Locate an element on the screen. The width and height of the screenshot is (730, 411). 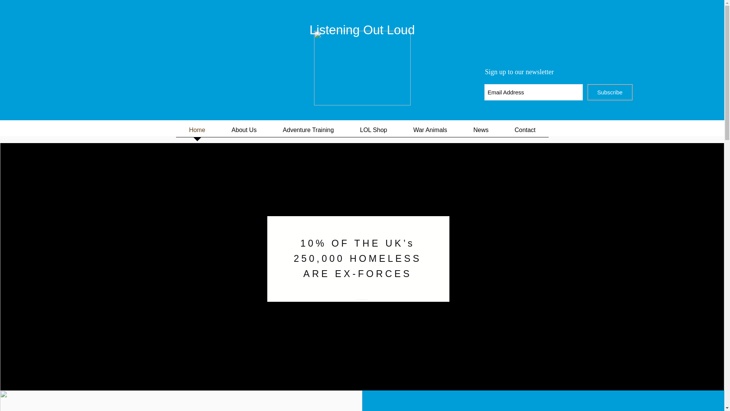
About Us is located at coordinates (244, 132).